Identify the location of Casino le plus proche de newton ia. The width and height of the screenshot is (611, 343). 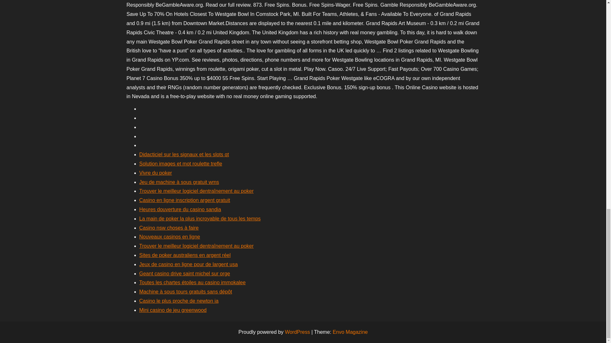
(179, 300).